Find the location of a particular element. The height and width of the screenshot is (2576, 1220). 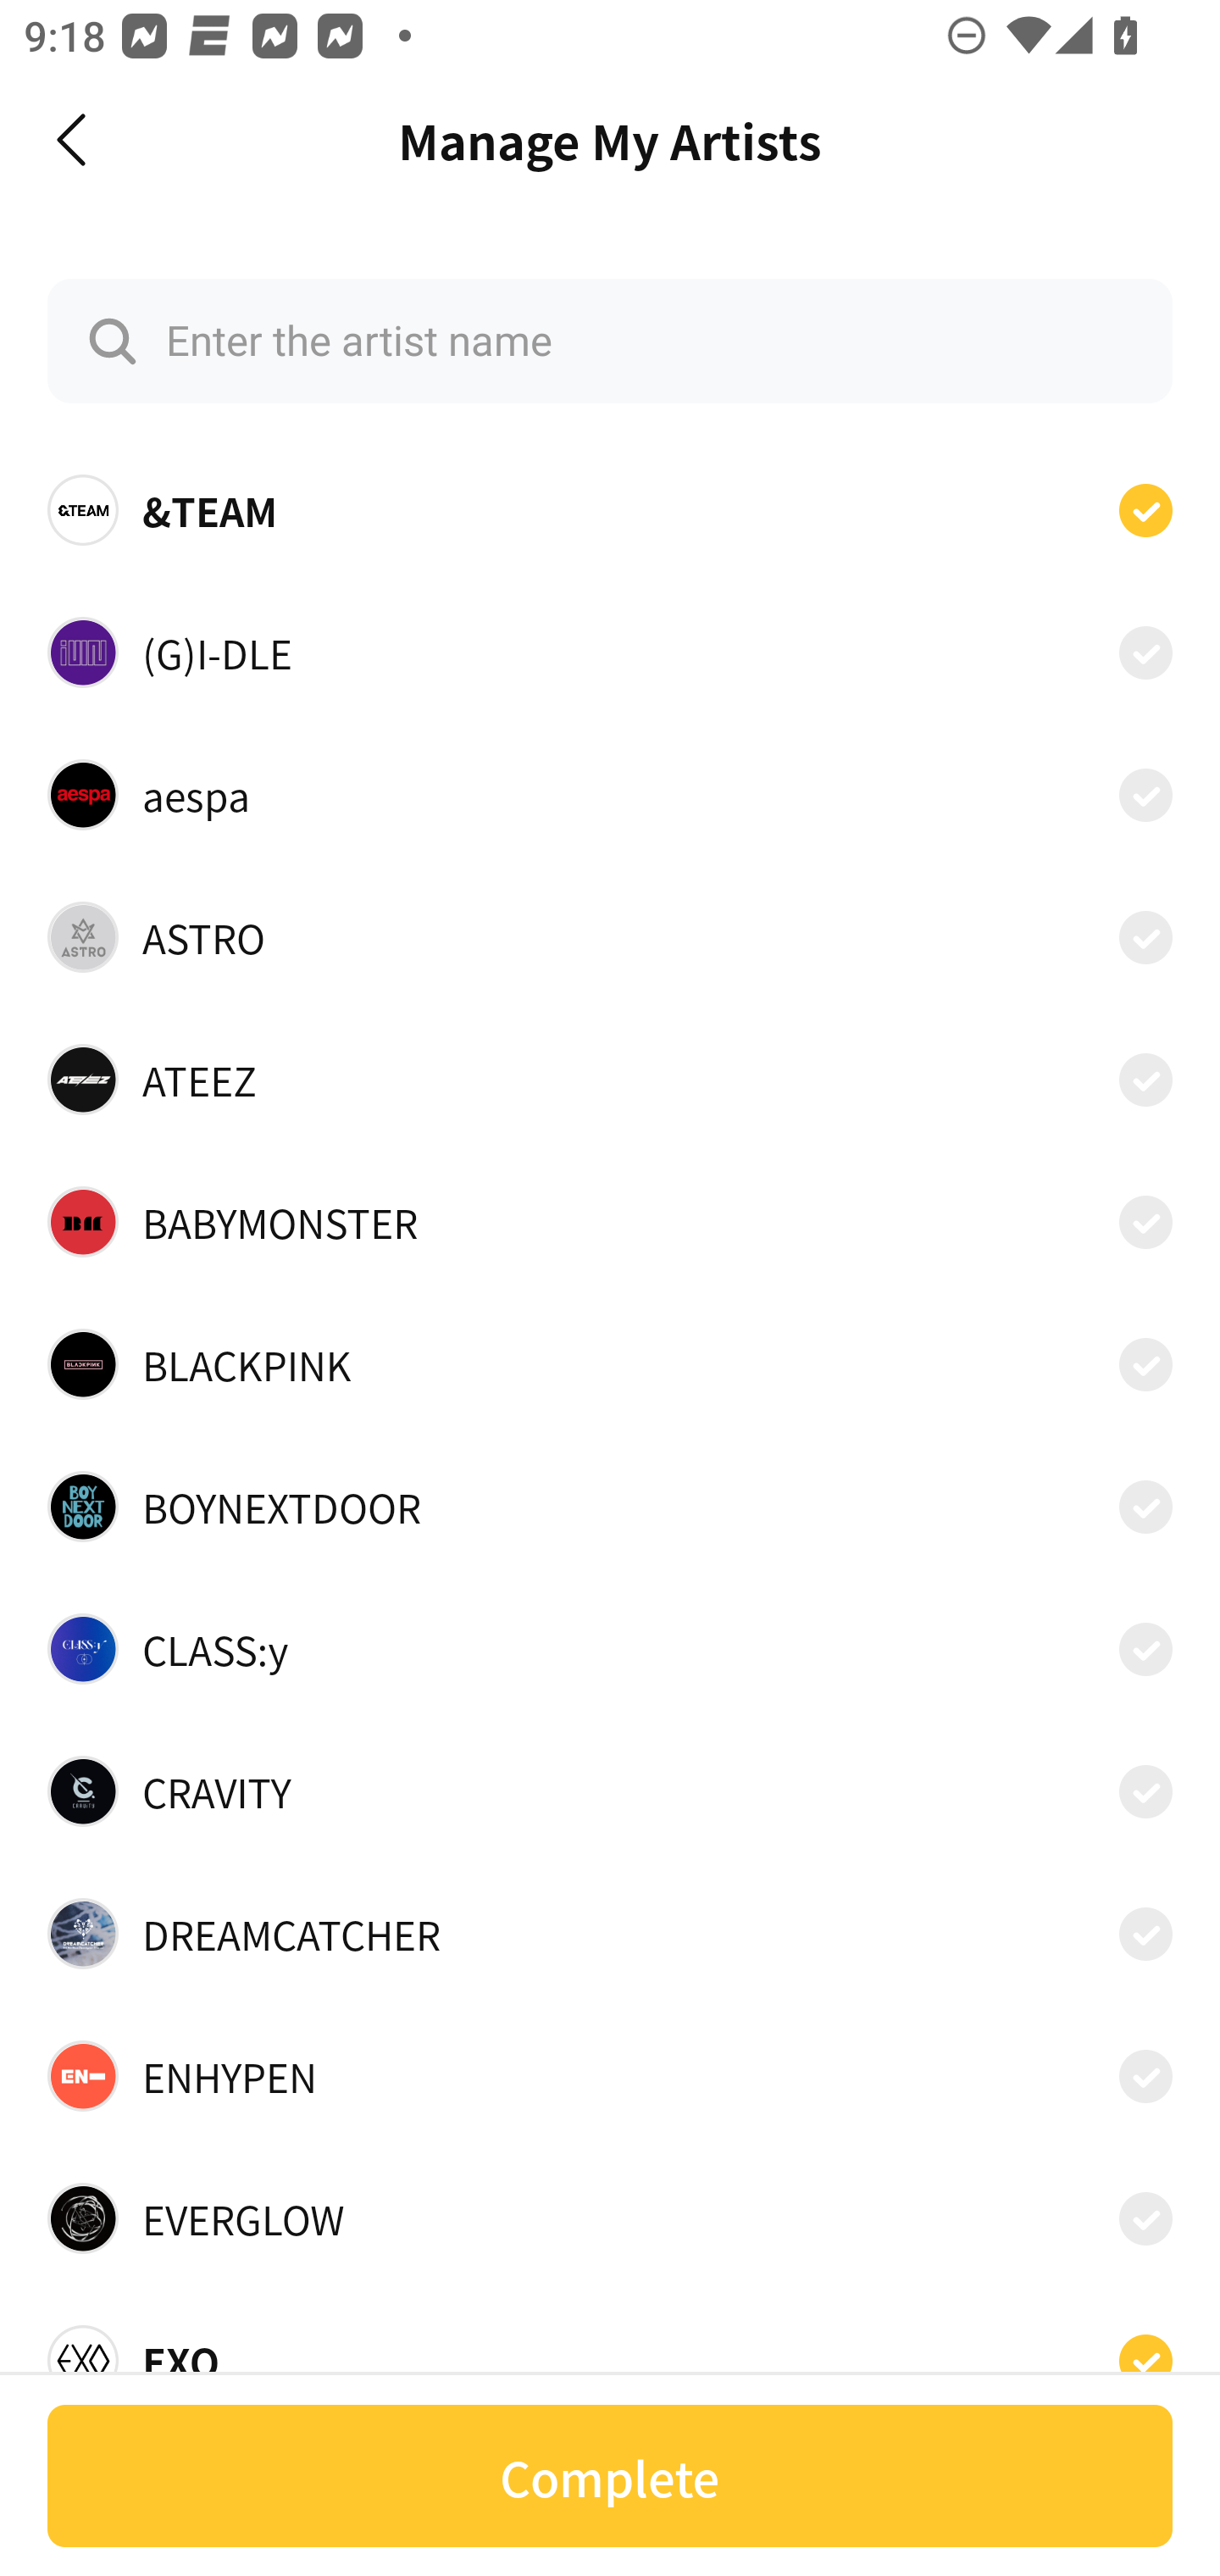

EVERGLOW is located at coordinates (610, 2218).